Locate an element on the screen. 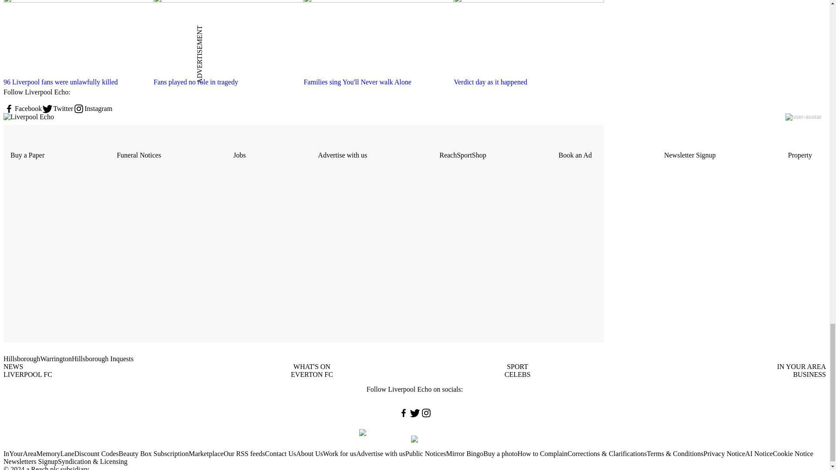 This screenshot has height=470, width=836. Facebook is located at coordinates (23, 109).